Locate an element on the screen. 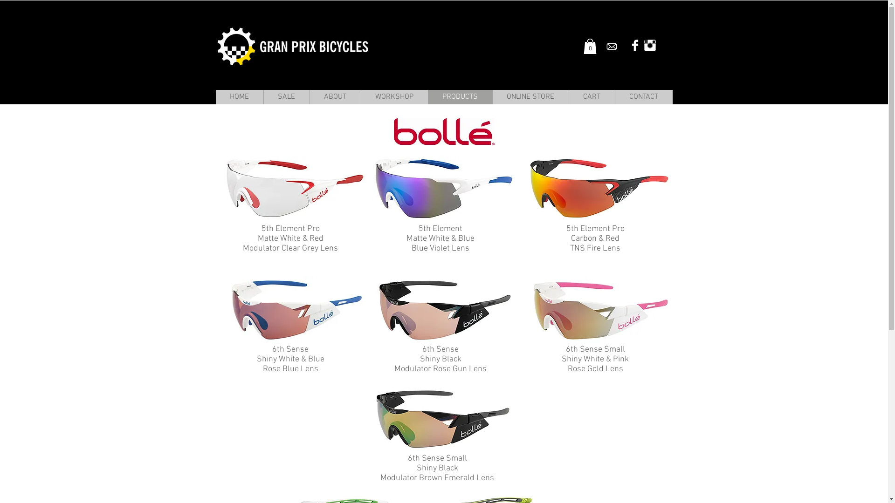  Gran Prix Bicycles is located at coordinates (293, 48).